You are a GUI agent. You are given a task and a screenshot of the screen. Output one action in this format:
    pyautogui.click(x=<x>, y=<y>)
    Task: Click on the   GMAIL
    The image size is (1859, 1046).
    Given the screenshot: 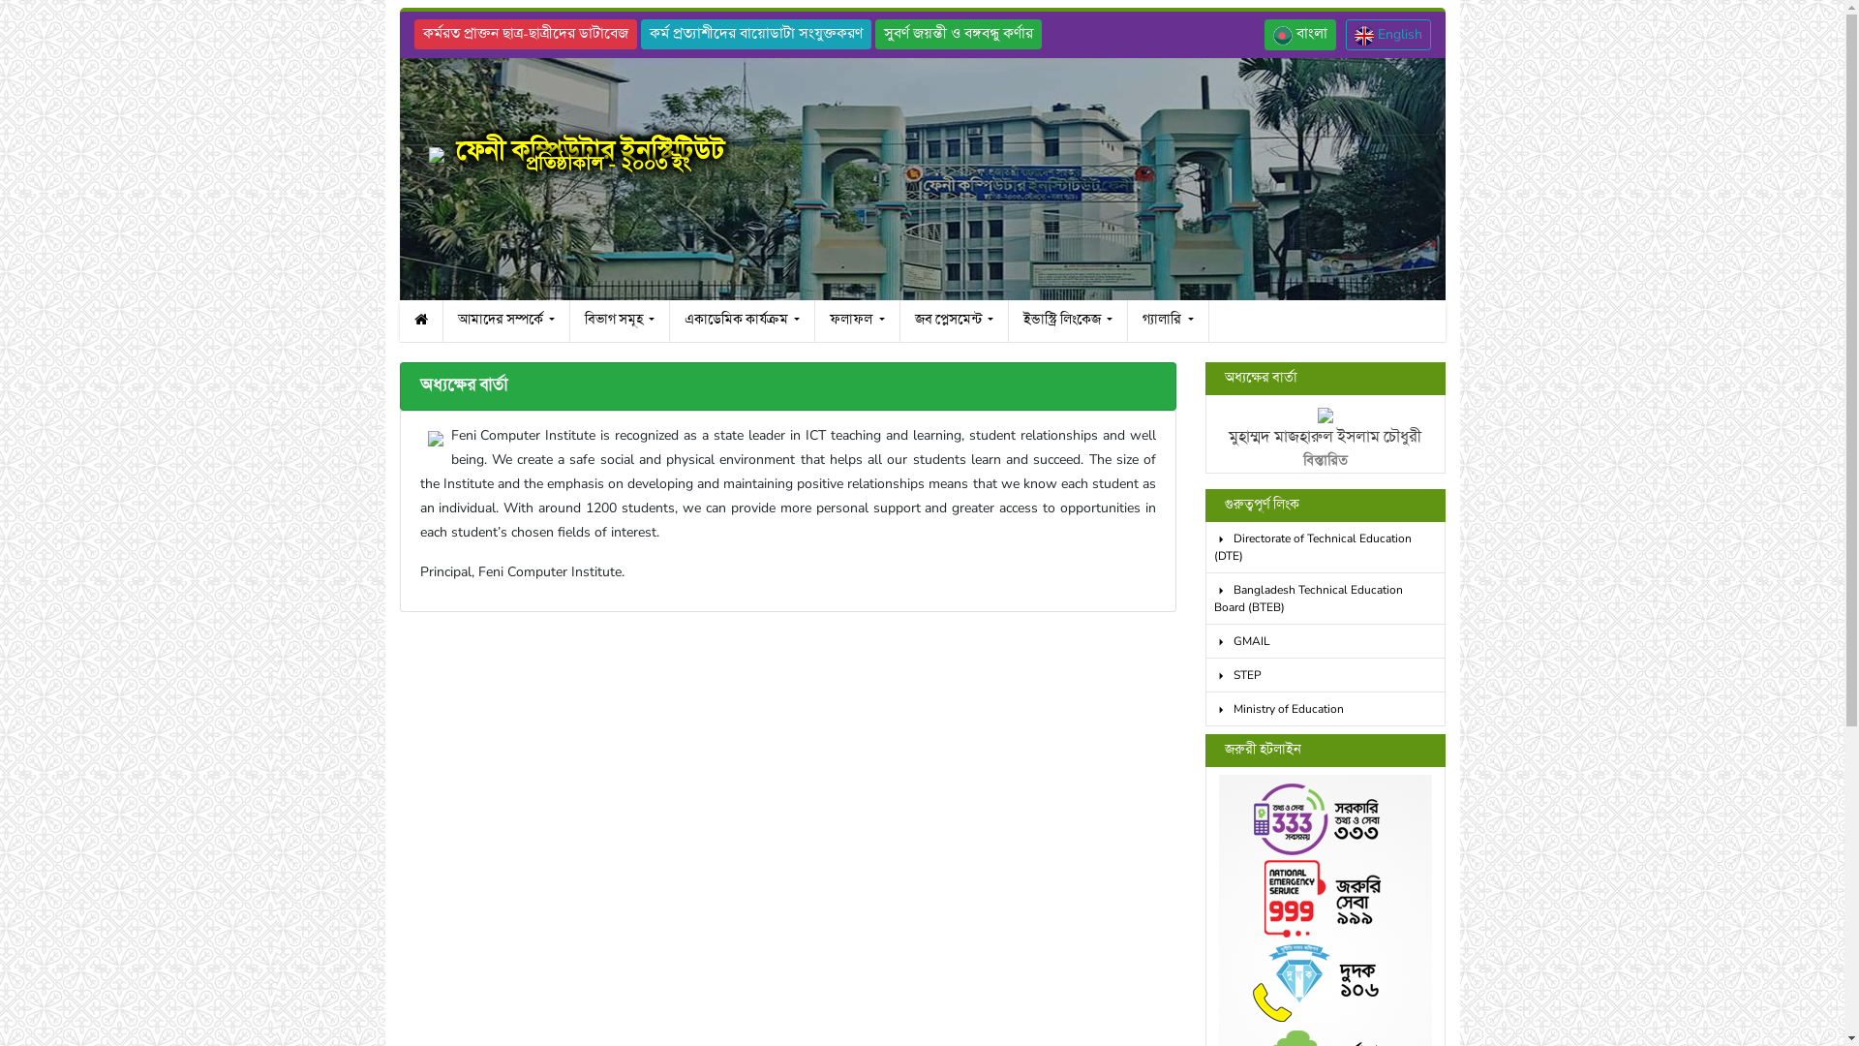 What is the action you would take?
    pyautogui.click(x=1326, y=641)
    